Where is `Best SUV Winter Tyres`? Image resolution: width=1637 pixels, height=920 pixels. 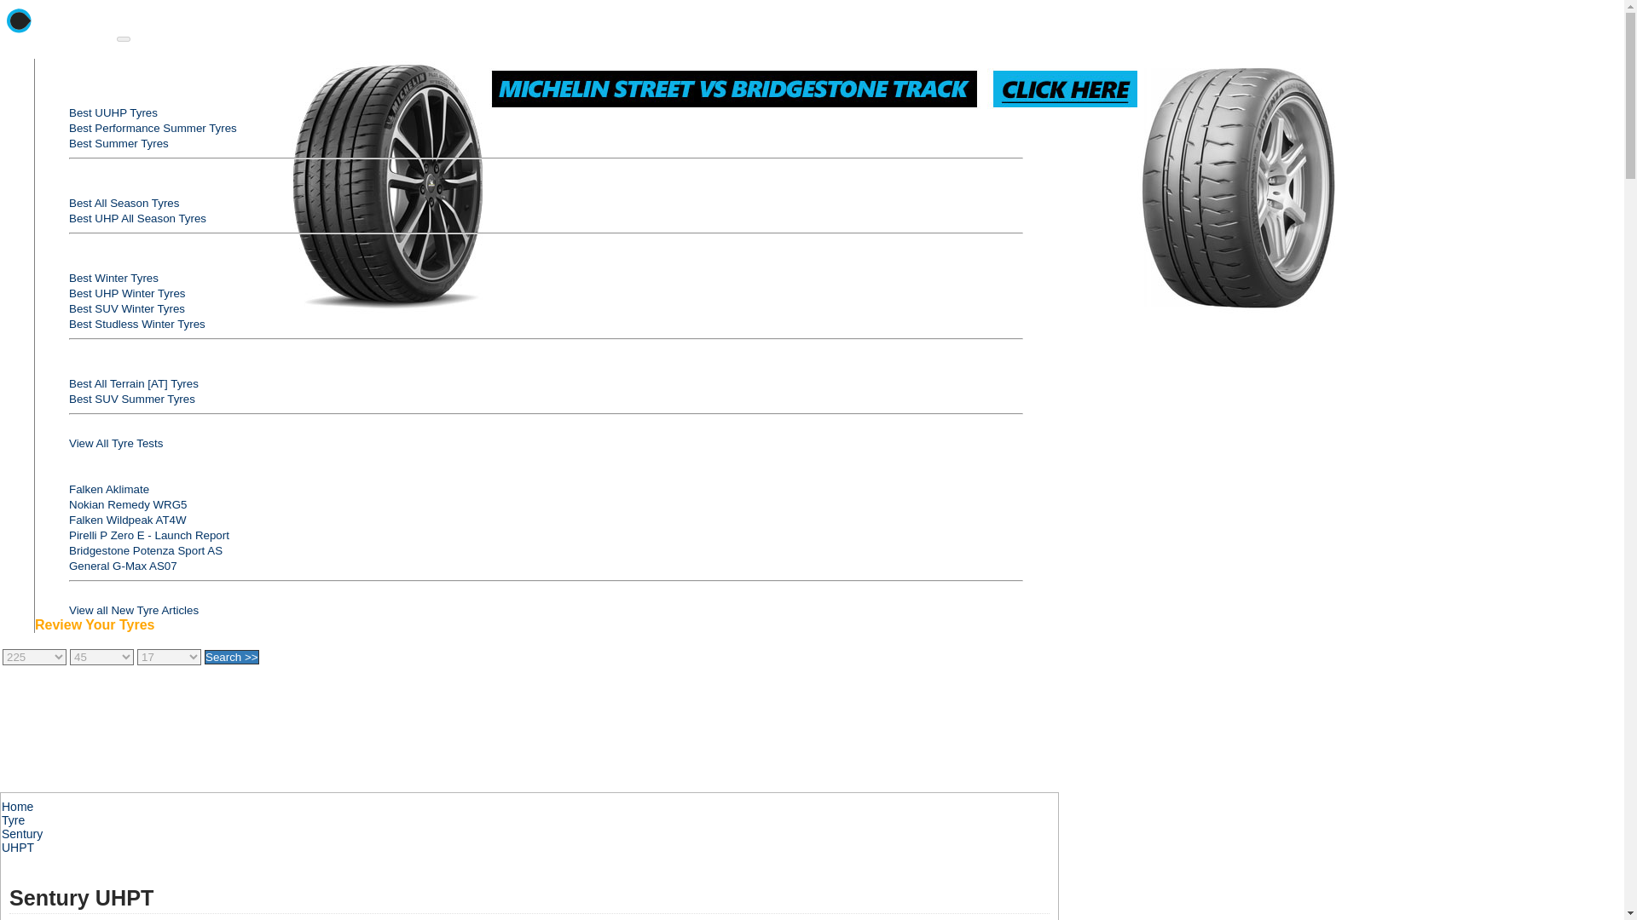
Best SUV Winter Tyres is located at coordinates (126, 308).